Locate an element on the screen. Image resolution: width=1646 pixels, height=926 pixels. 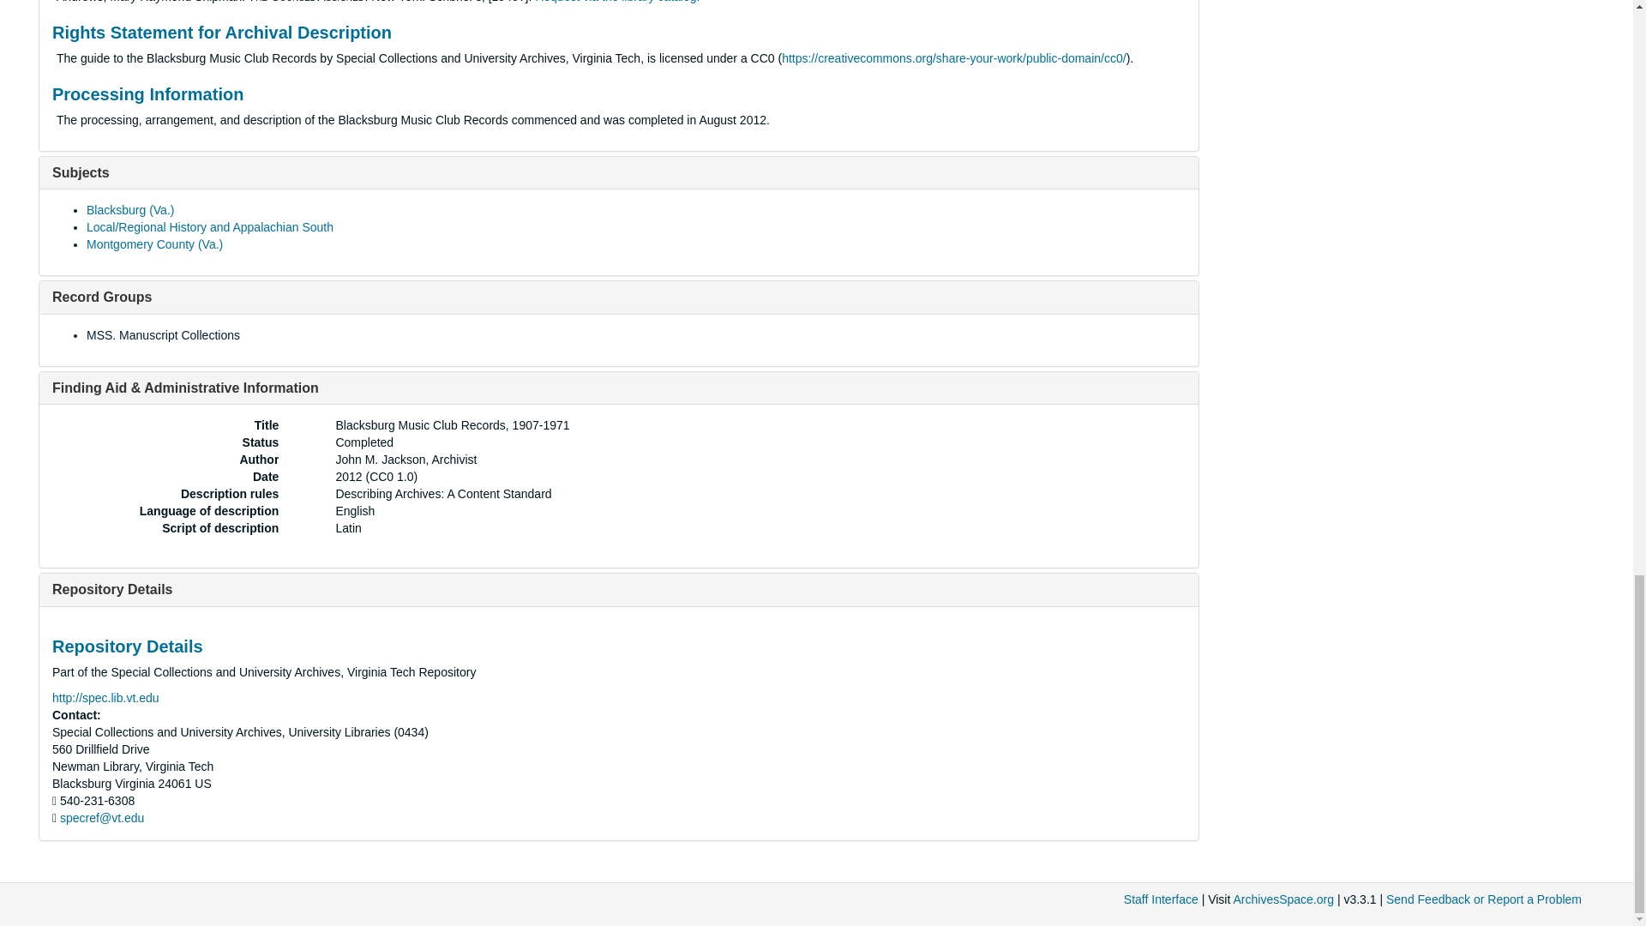
Repository Details is located at coordinates (112, 589).